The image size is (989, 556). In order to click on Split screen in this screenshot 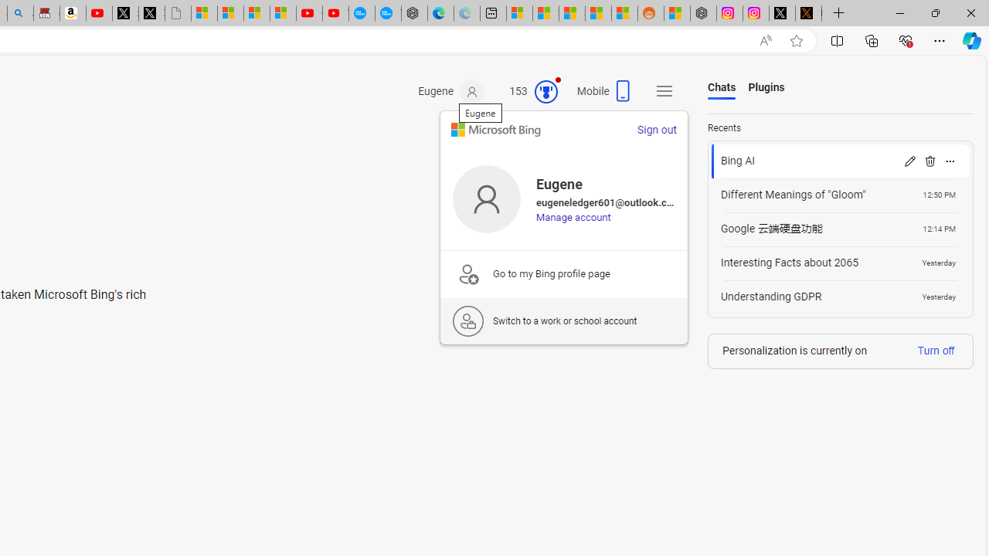, I will do `click(837, 40)`.